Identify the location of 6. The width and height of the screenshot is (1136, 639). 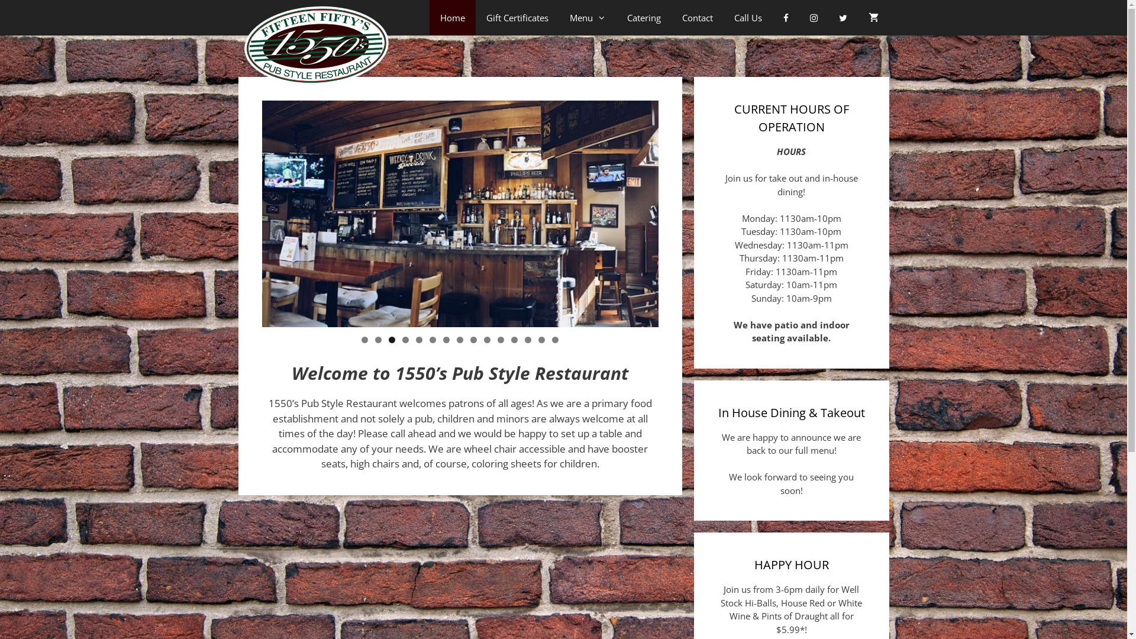
(433, 340).